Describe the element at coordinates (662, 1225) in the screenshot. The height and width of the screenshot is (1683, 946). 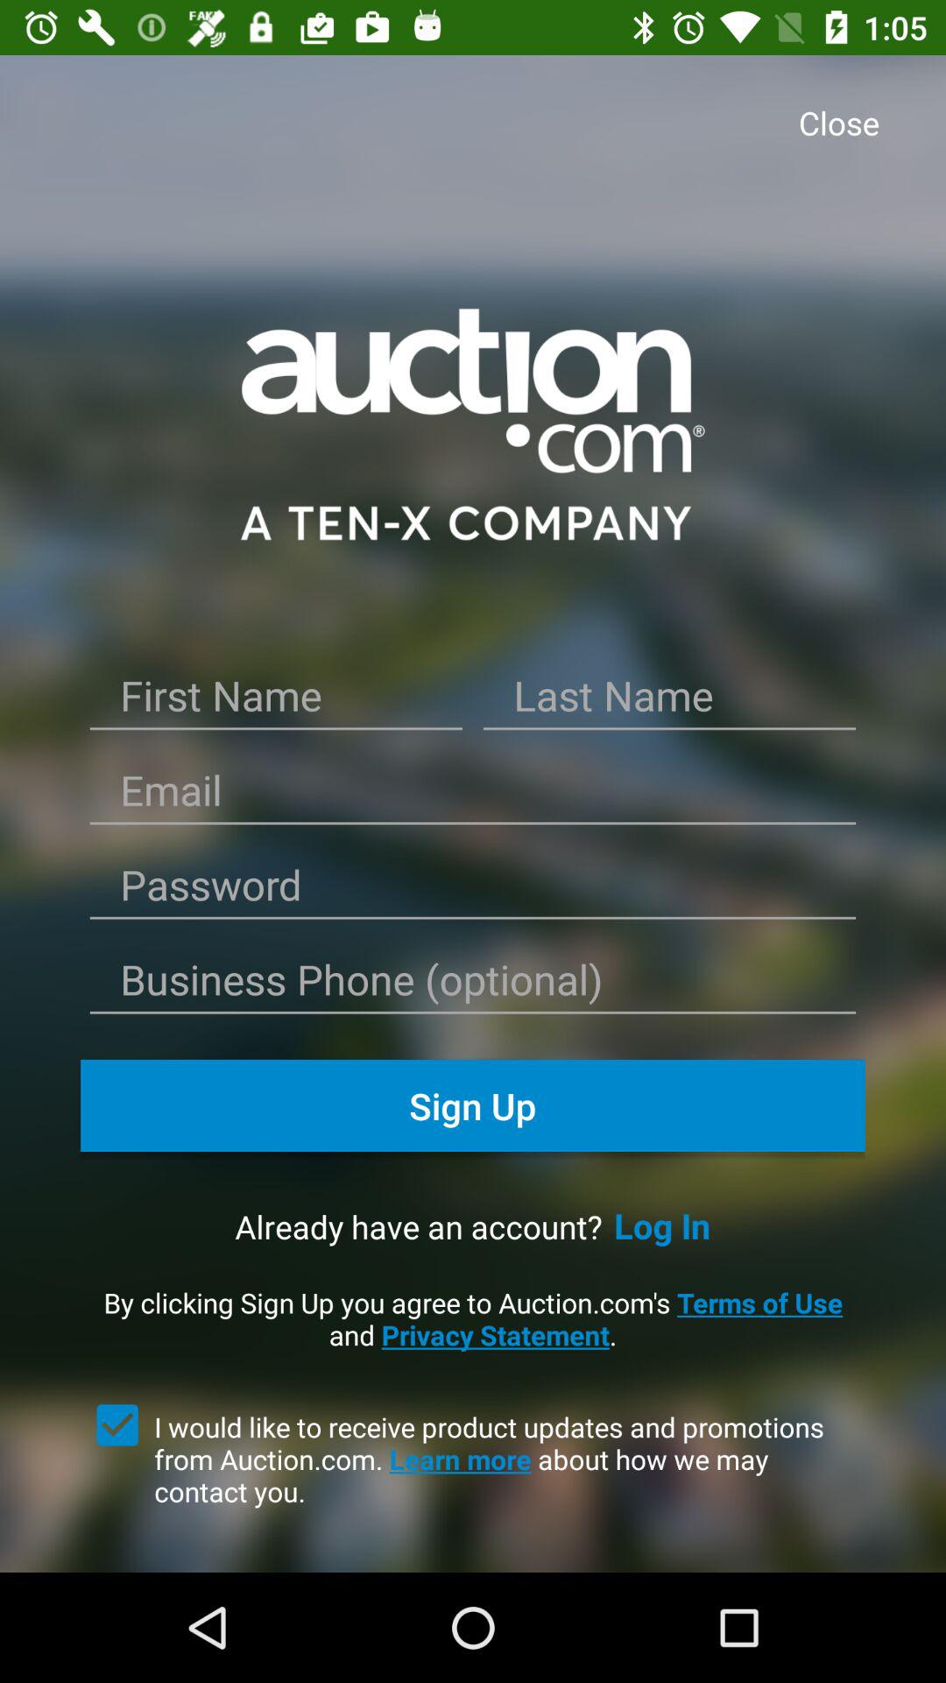
I see `turn on the item below sign up icon` at that location.